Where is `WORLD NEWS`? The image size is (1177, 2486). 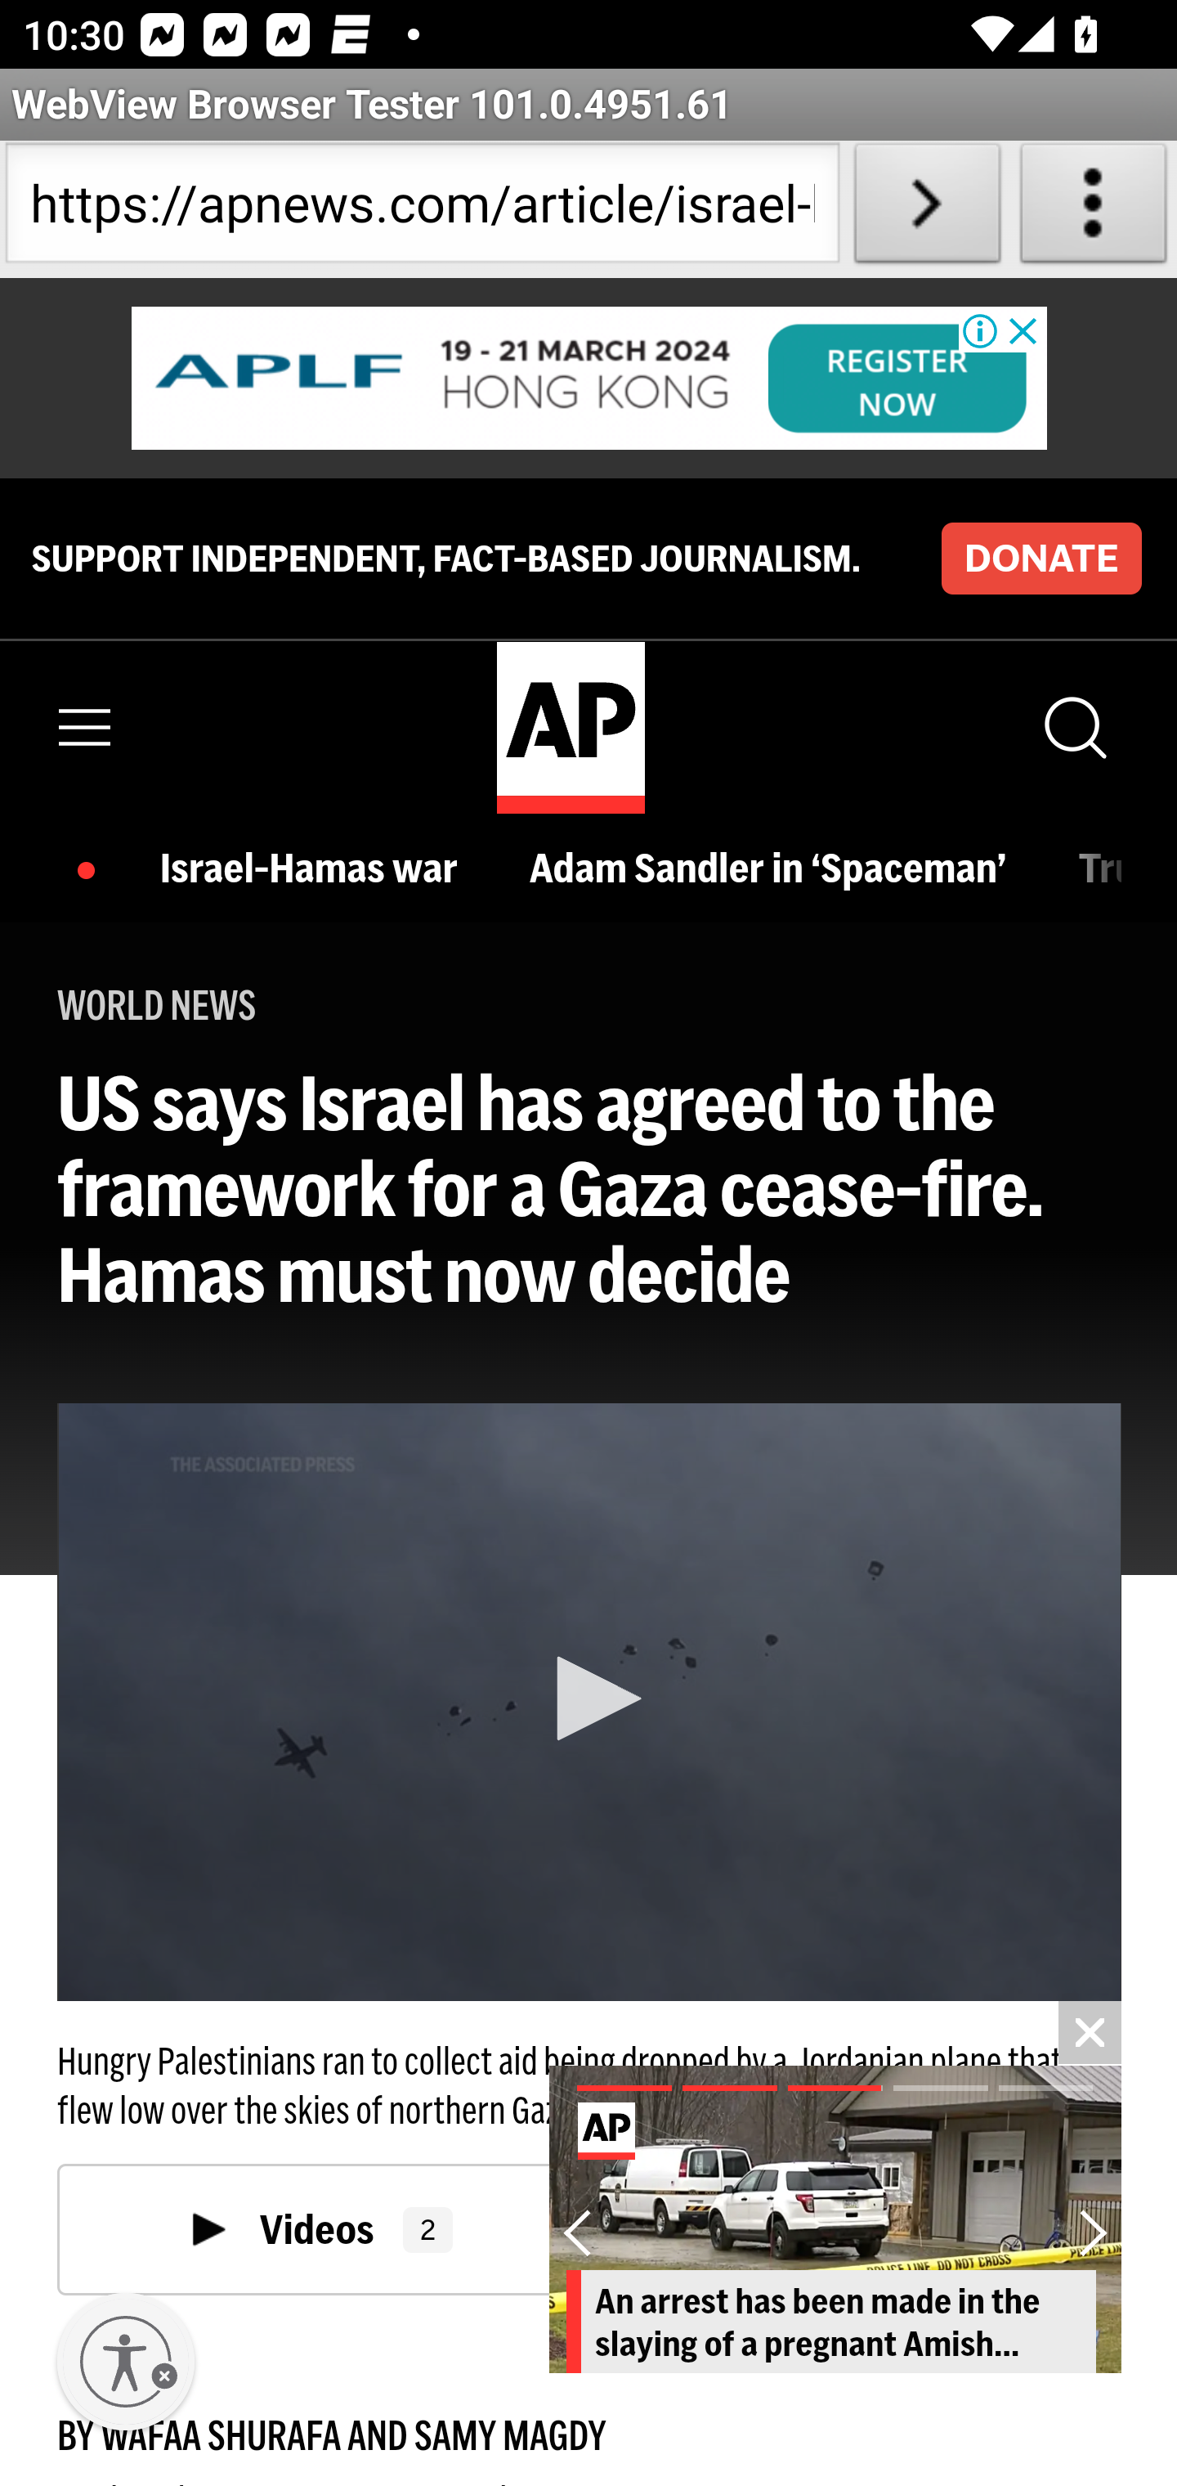 WORLD NEWS is located at coordinates (157, 1005).